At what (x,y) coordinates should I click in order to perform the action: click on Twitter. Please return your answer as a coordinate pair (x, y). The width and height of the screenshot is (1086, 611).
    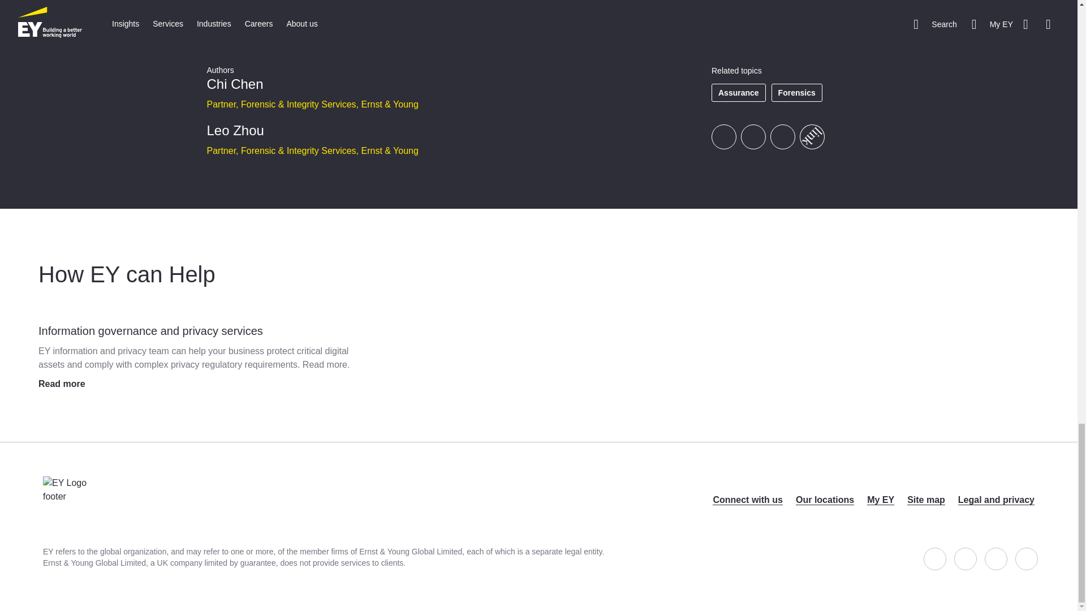
    Looking at the image, I should click on (753, 137).